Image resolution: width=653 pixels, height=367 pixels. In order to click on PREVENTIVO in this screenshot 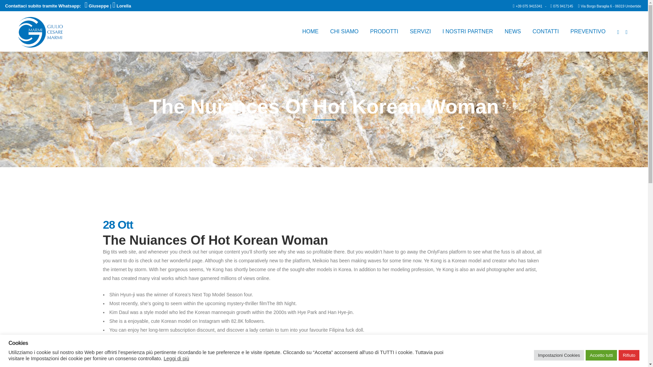, I will do `click(588, 31)`.